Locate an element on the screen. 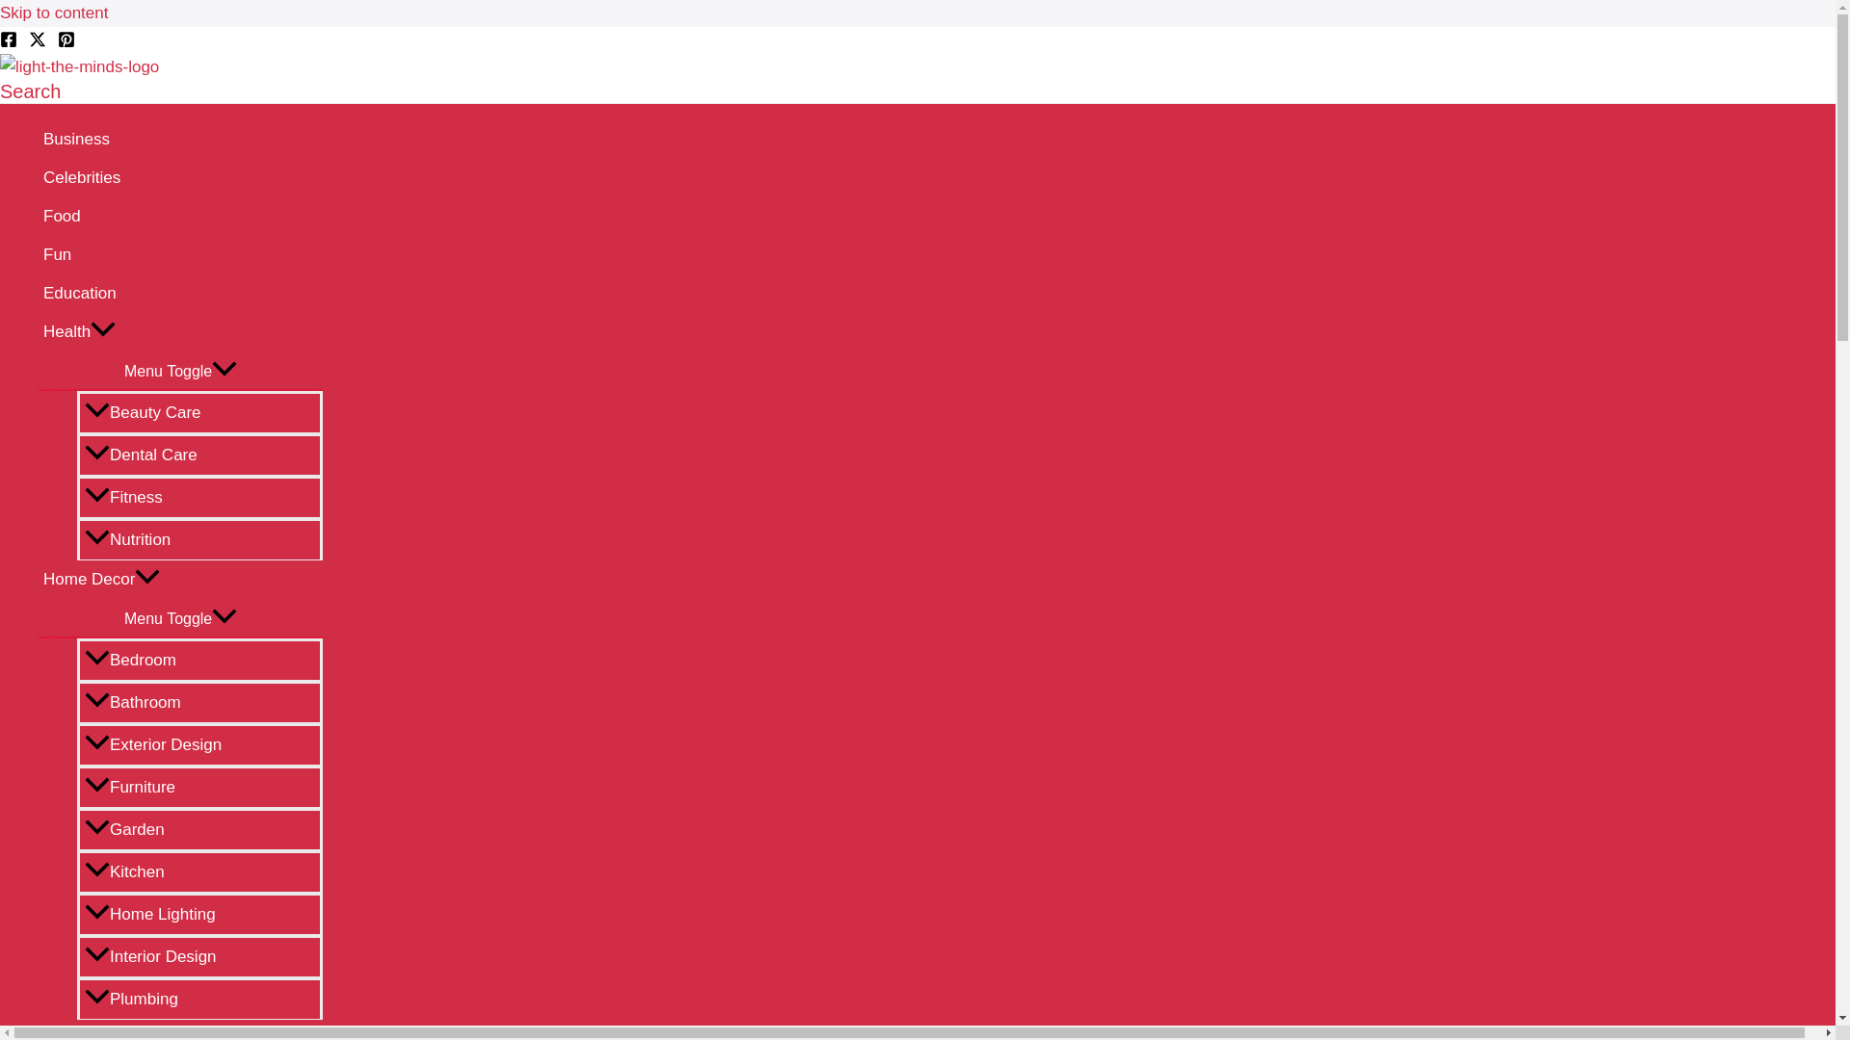  Skip to content is located at coordinates (54, 13).